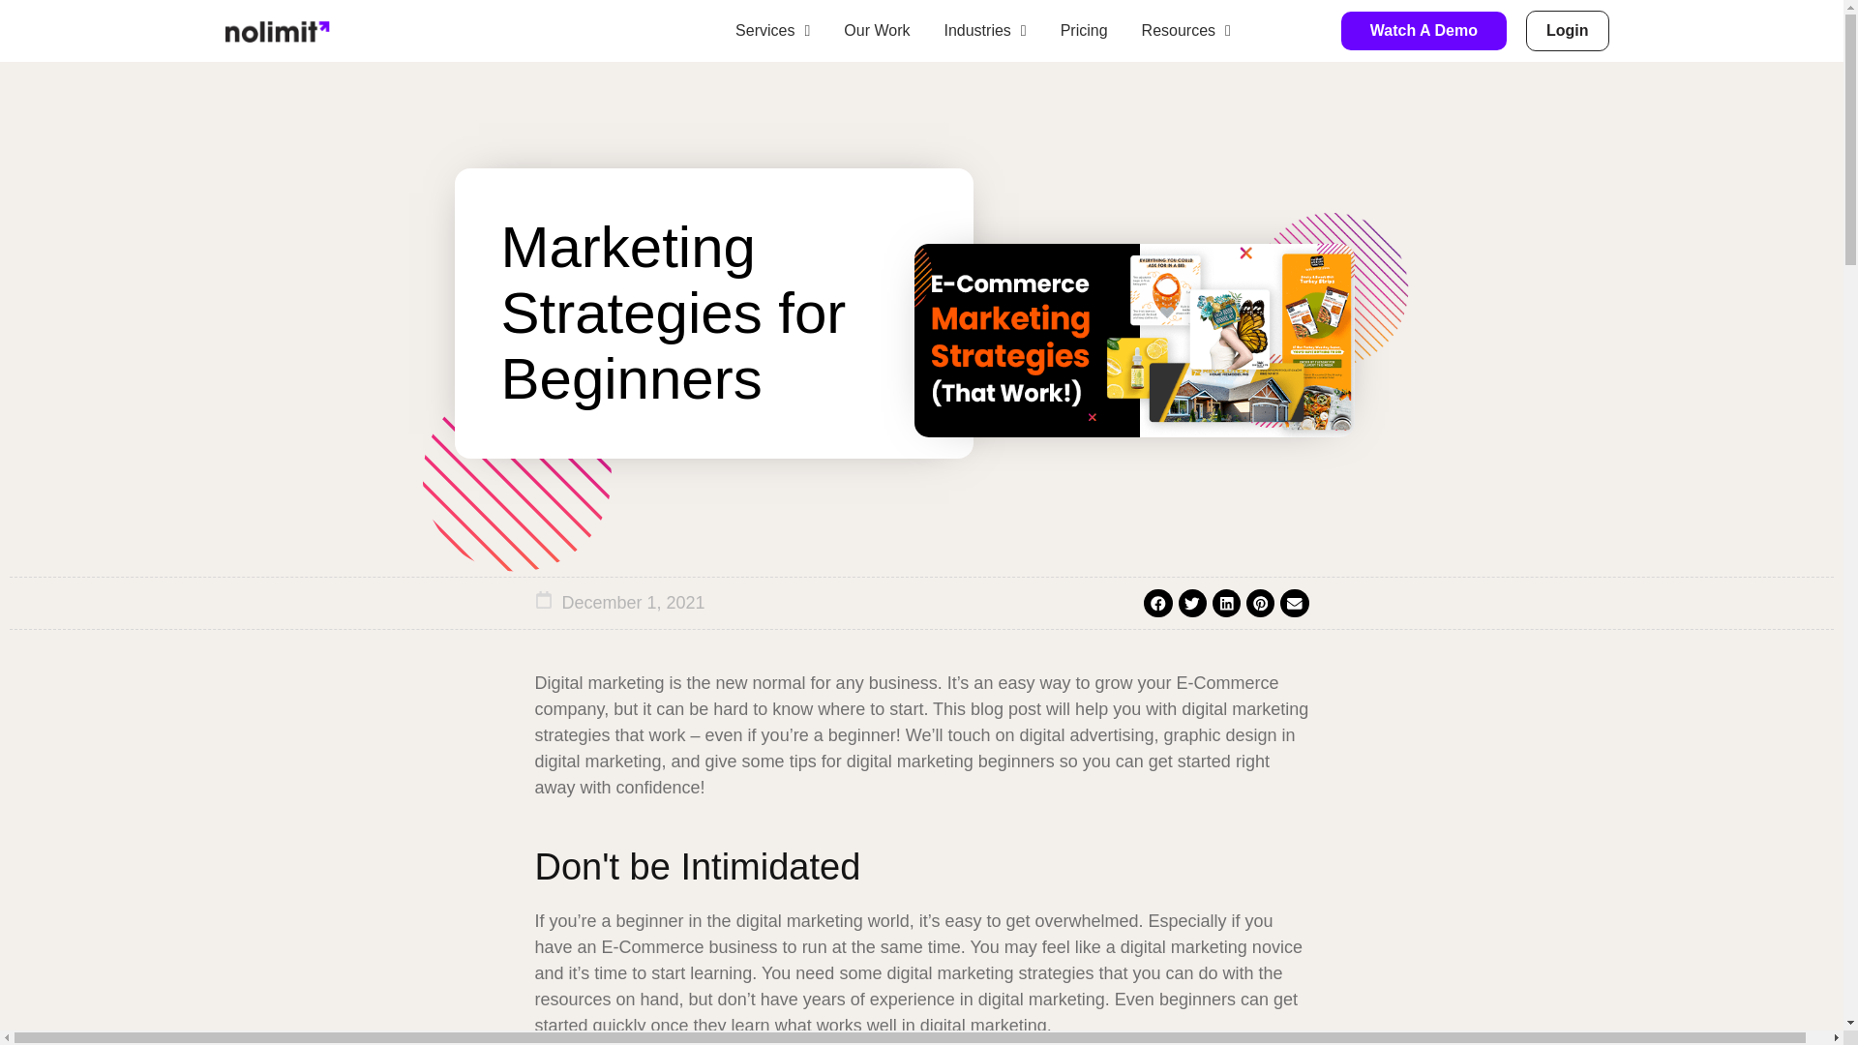 The height and width of the screenshot is (1045, 1858). Describe the element at coordinates (877, 31) in the screenshot. I see `Our Work` at that location.